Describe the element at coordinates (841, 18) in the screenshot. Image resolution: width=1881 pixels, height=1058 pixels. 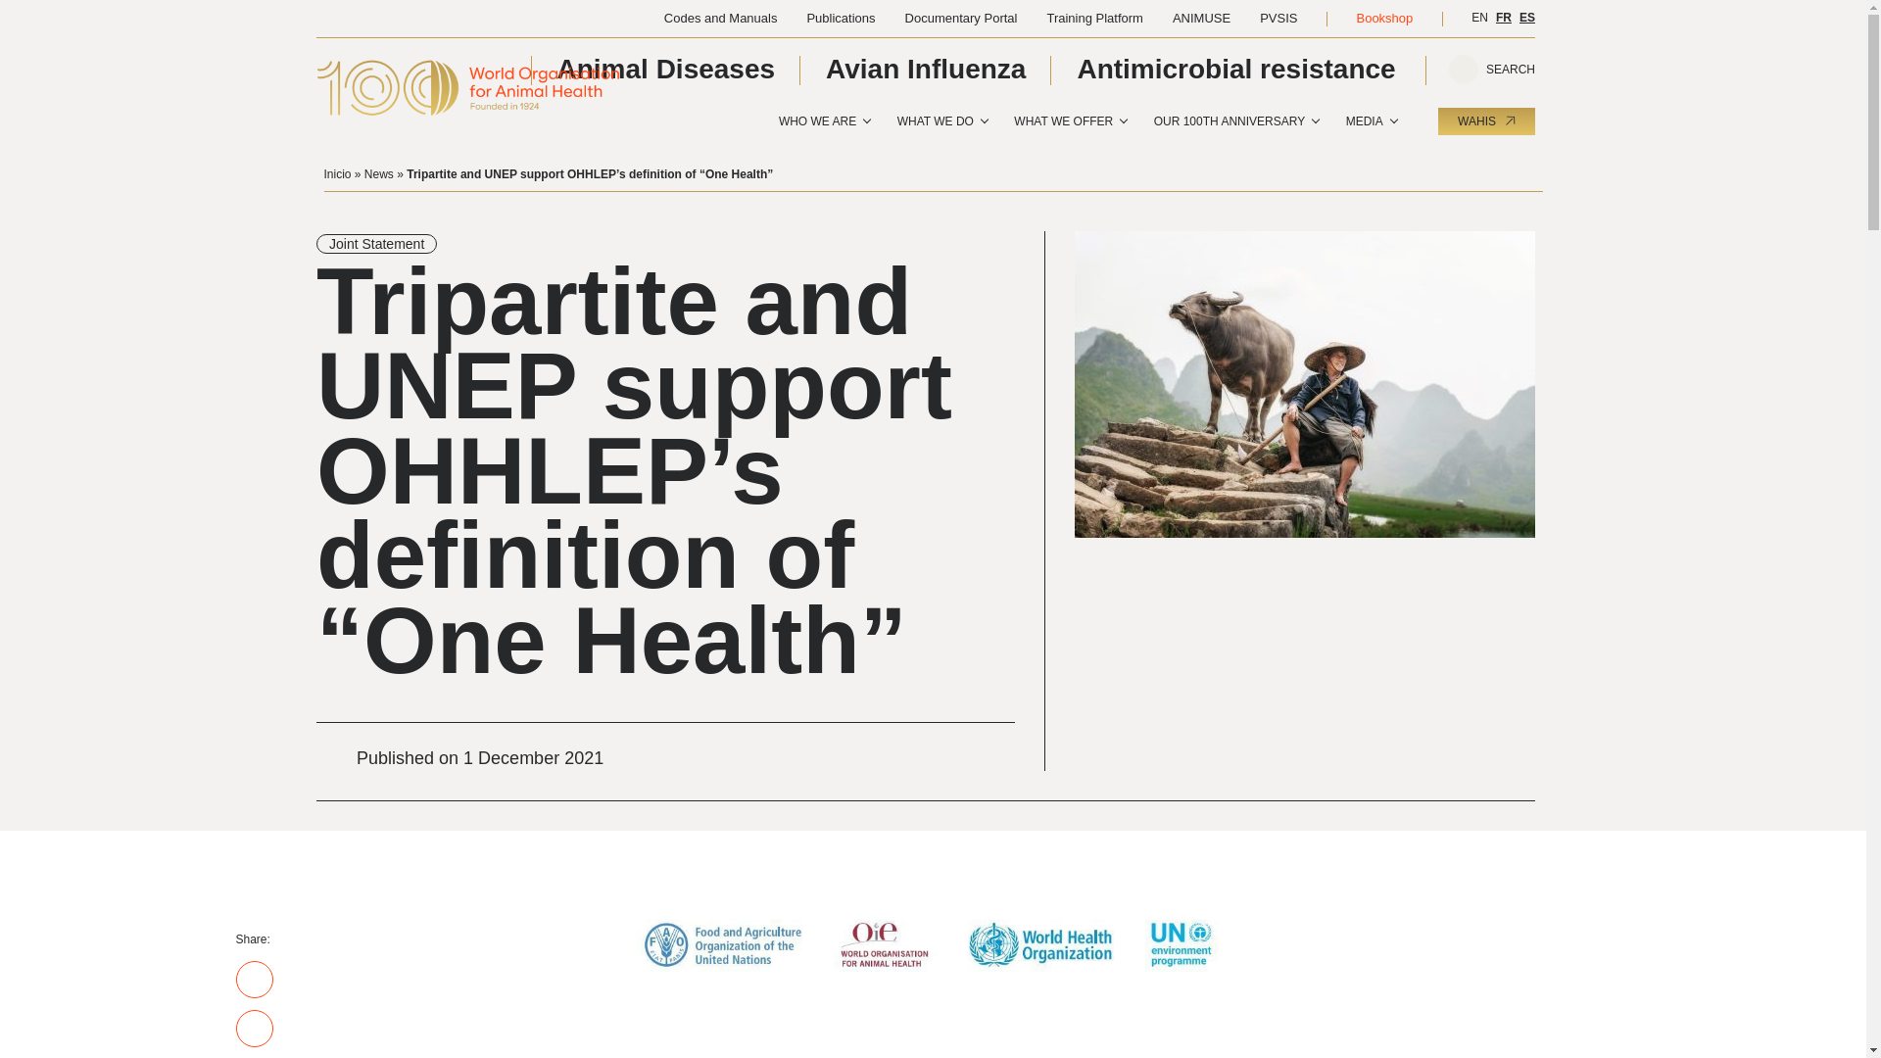
I see `Publications` at that location.